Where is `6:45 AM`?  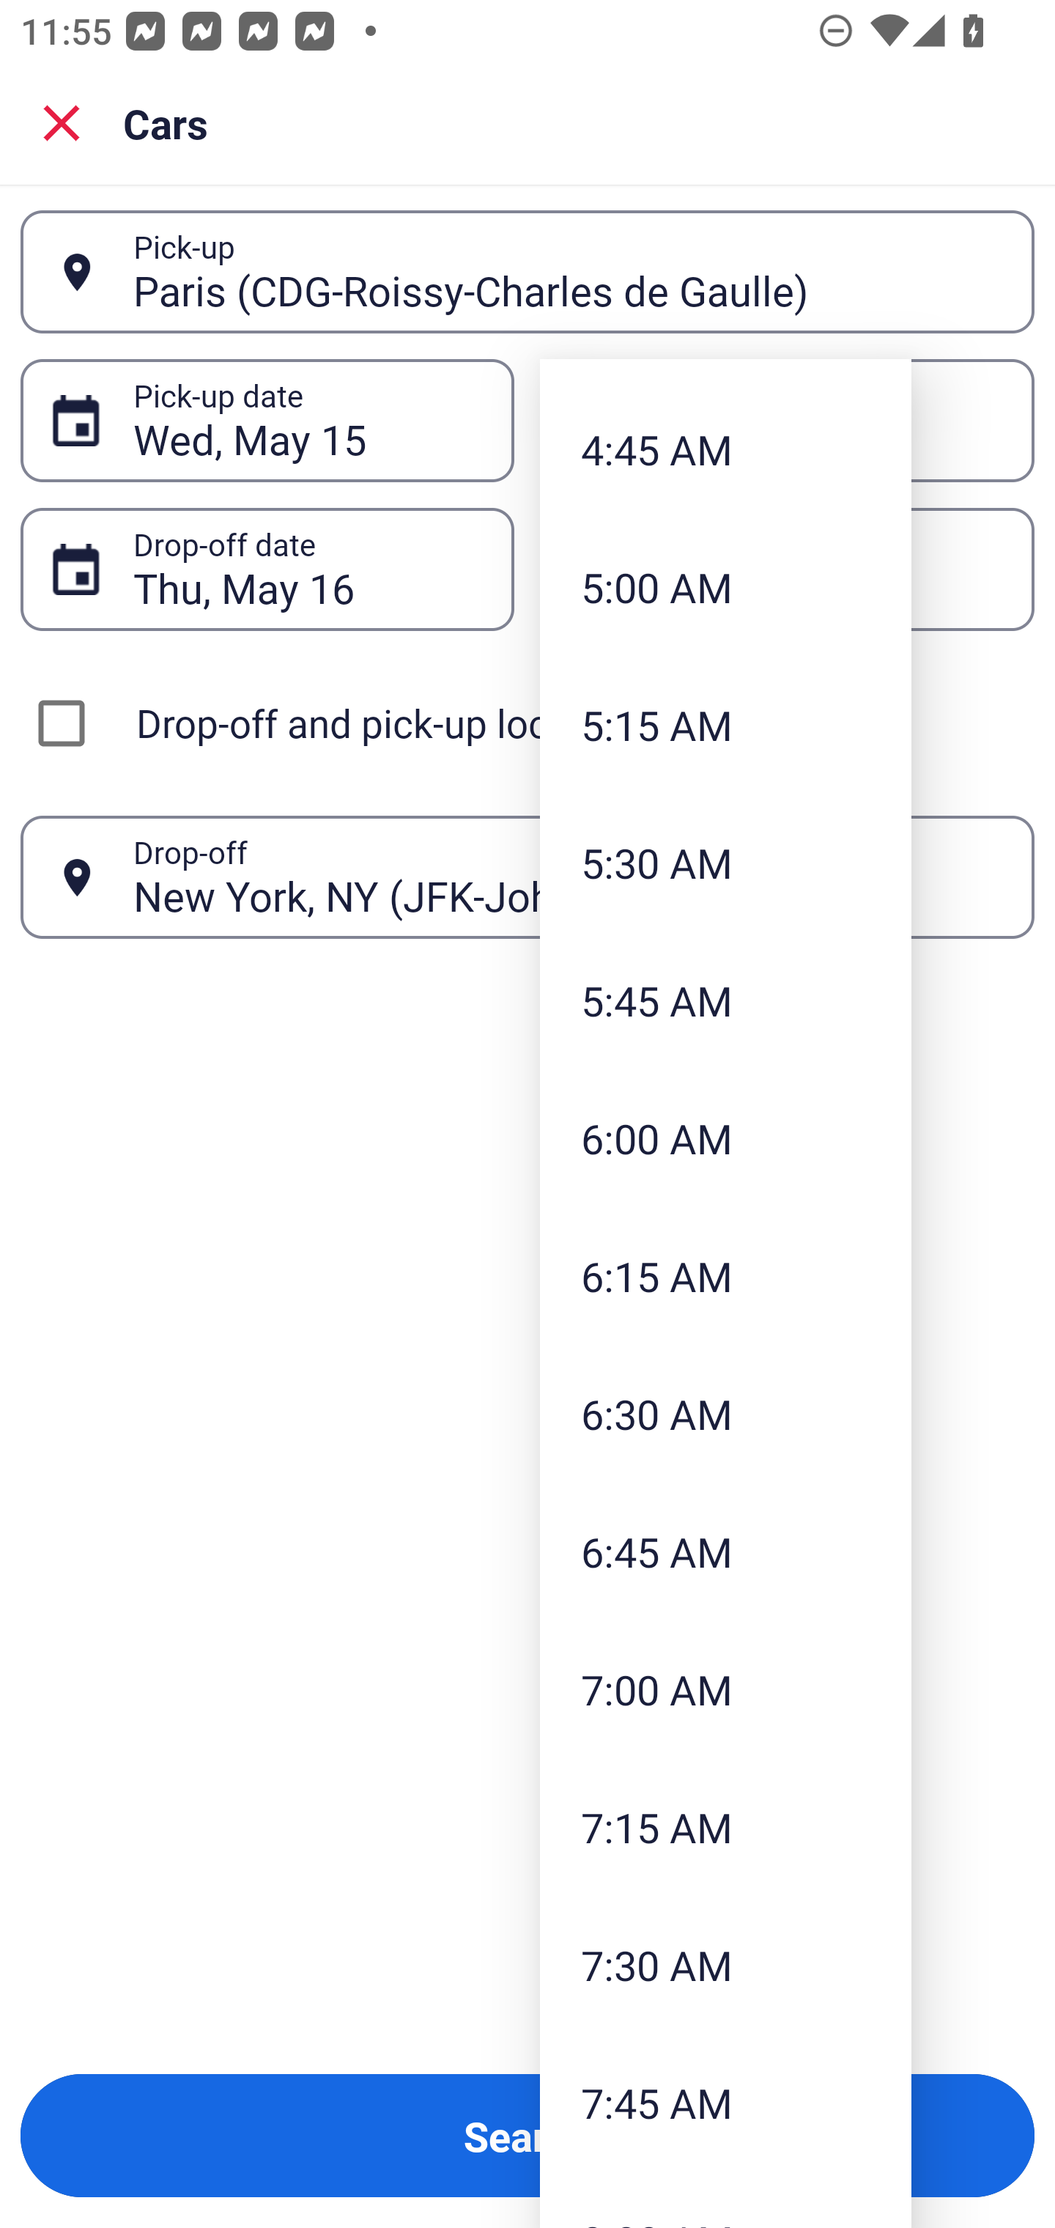 6:45 AM is located at coordinates (725, 1551).